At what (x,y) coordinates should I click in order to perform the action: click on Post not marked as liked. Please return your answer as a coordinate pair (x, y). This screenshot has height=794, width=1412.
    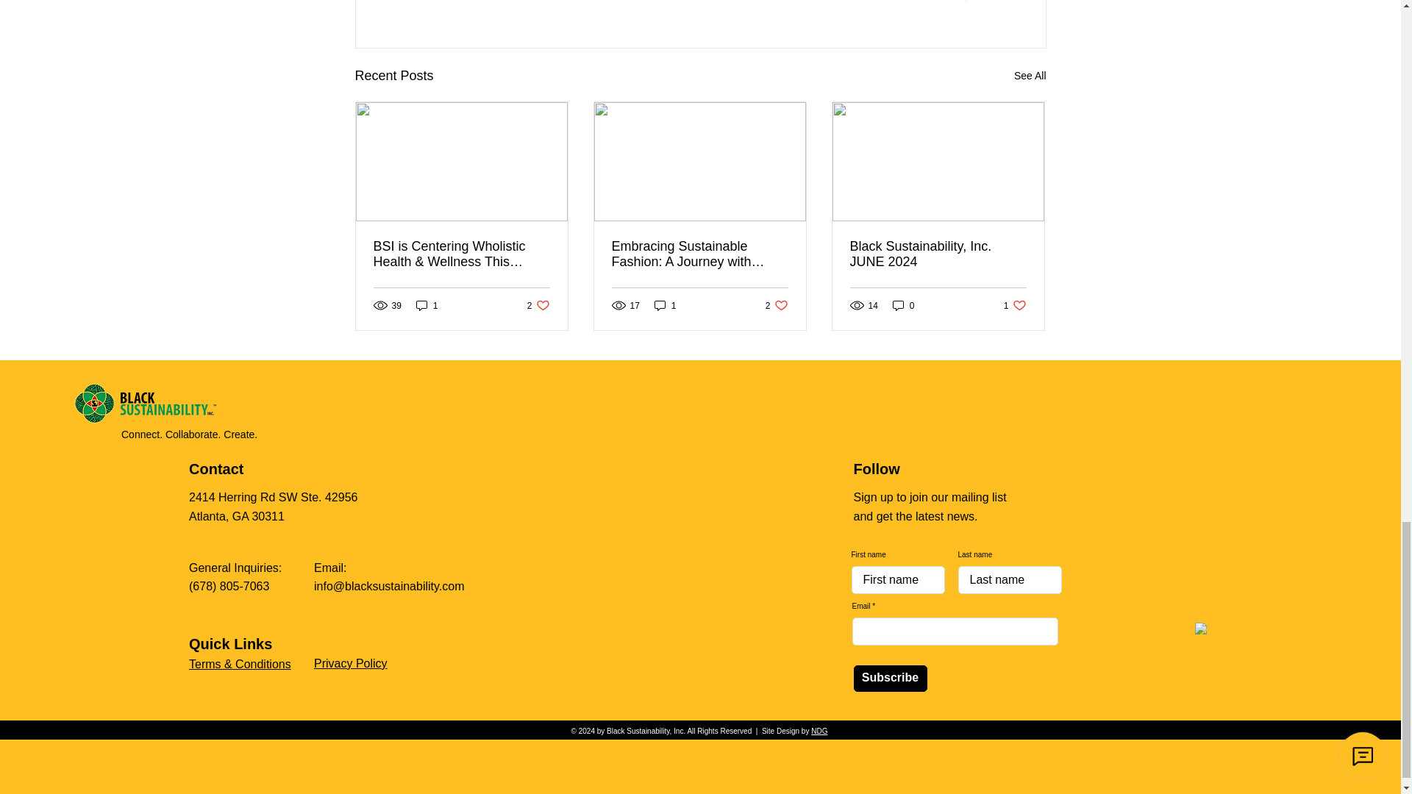
    Looking at the image, I should click on (965, 1).